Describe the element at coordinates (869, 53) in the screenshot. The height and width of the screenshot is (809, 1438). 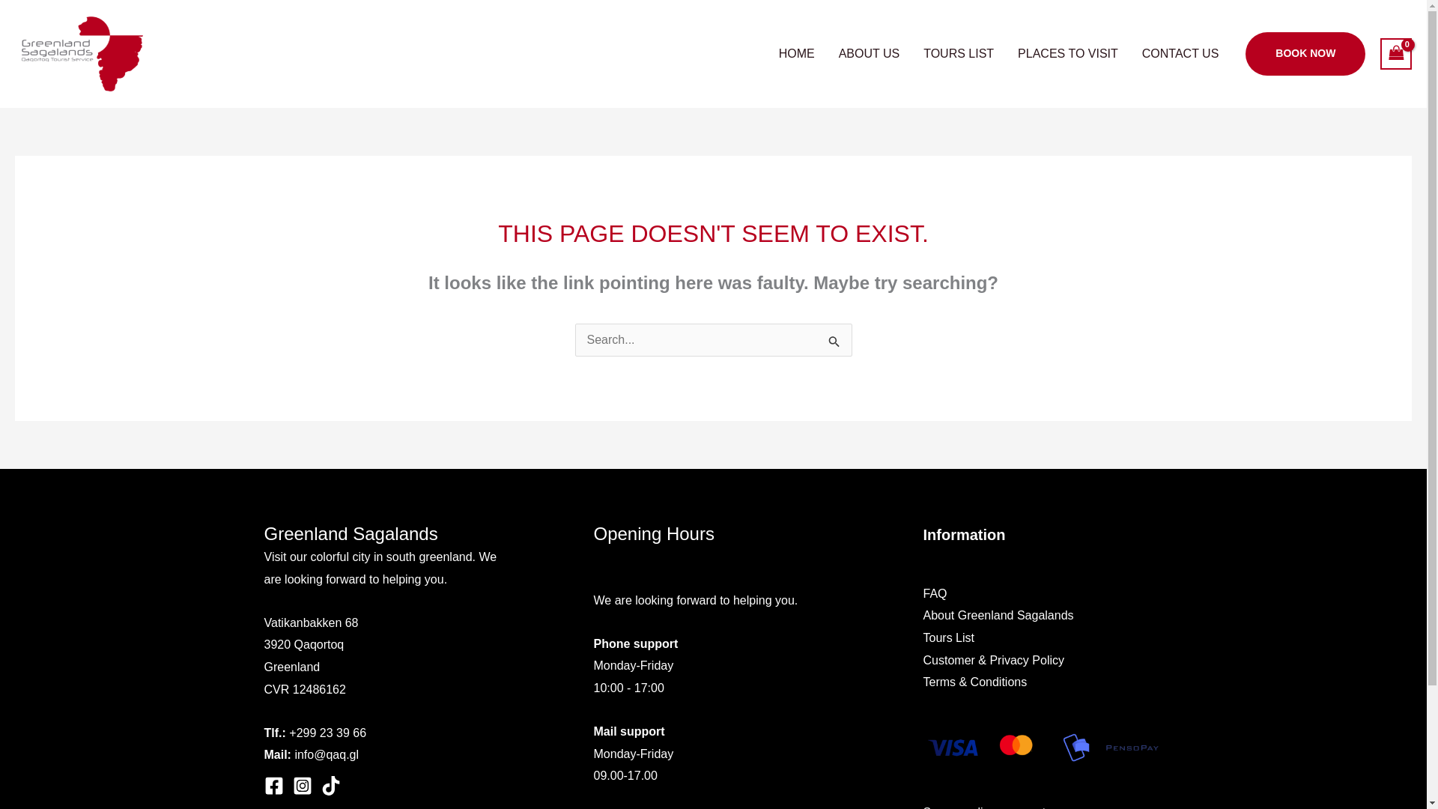
I see `ABOUT US` at that location.